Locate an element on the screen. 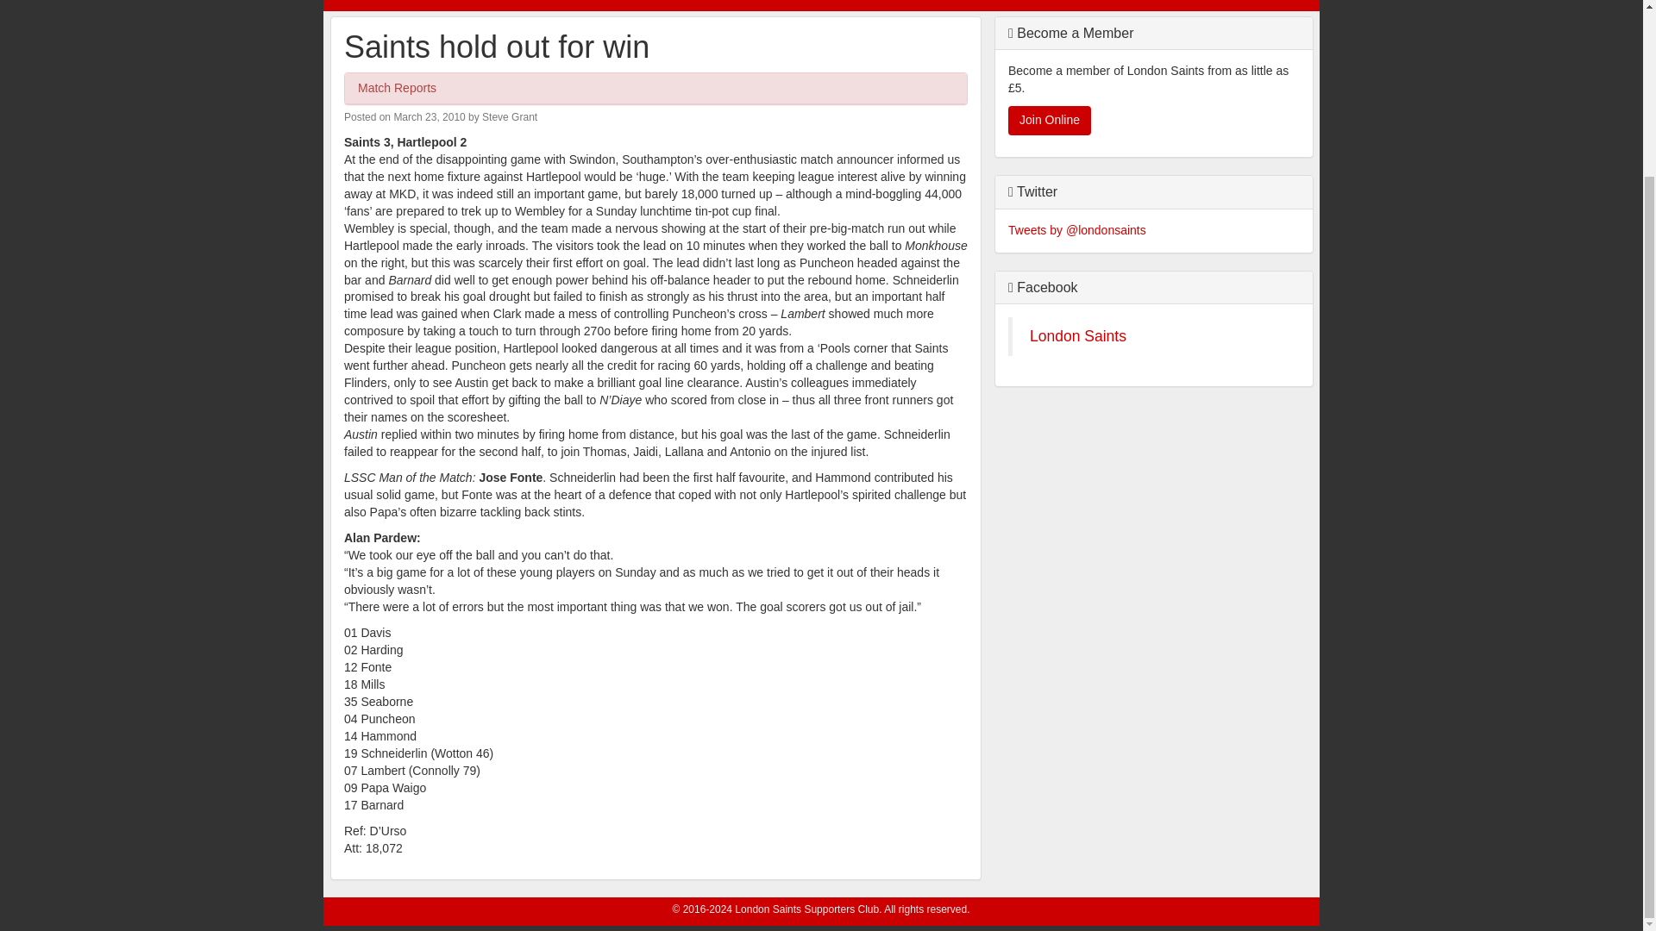 The height and width of the screenshot is (931, 1656). Home is located at coordinates (359, 5).